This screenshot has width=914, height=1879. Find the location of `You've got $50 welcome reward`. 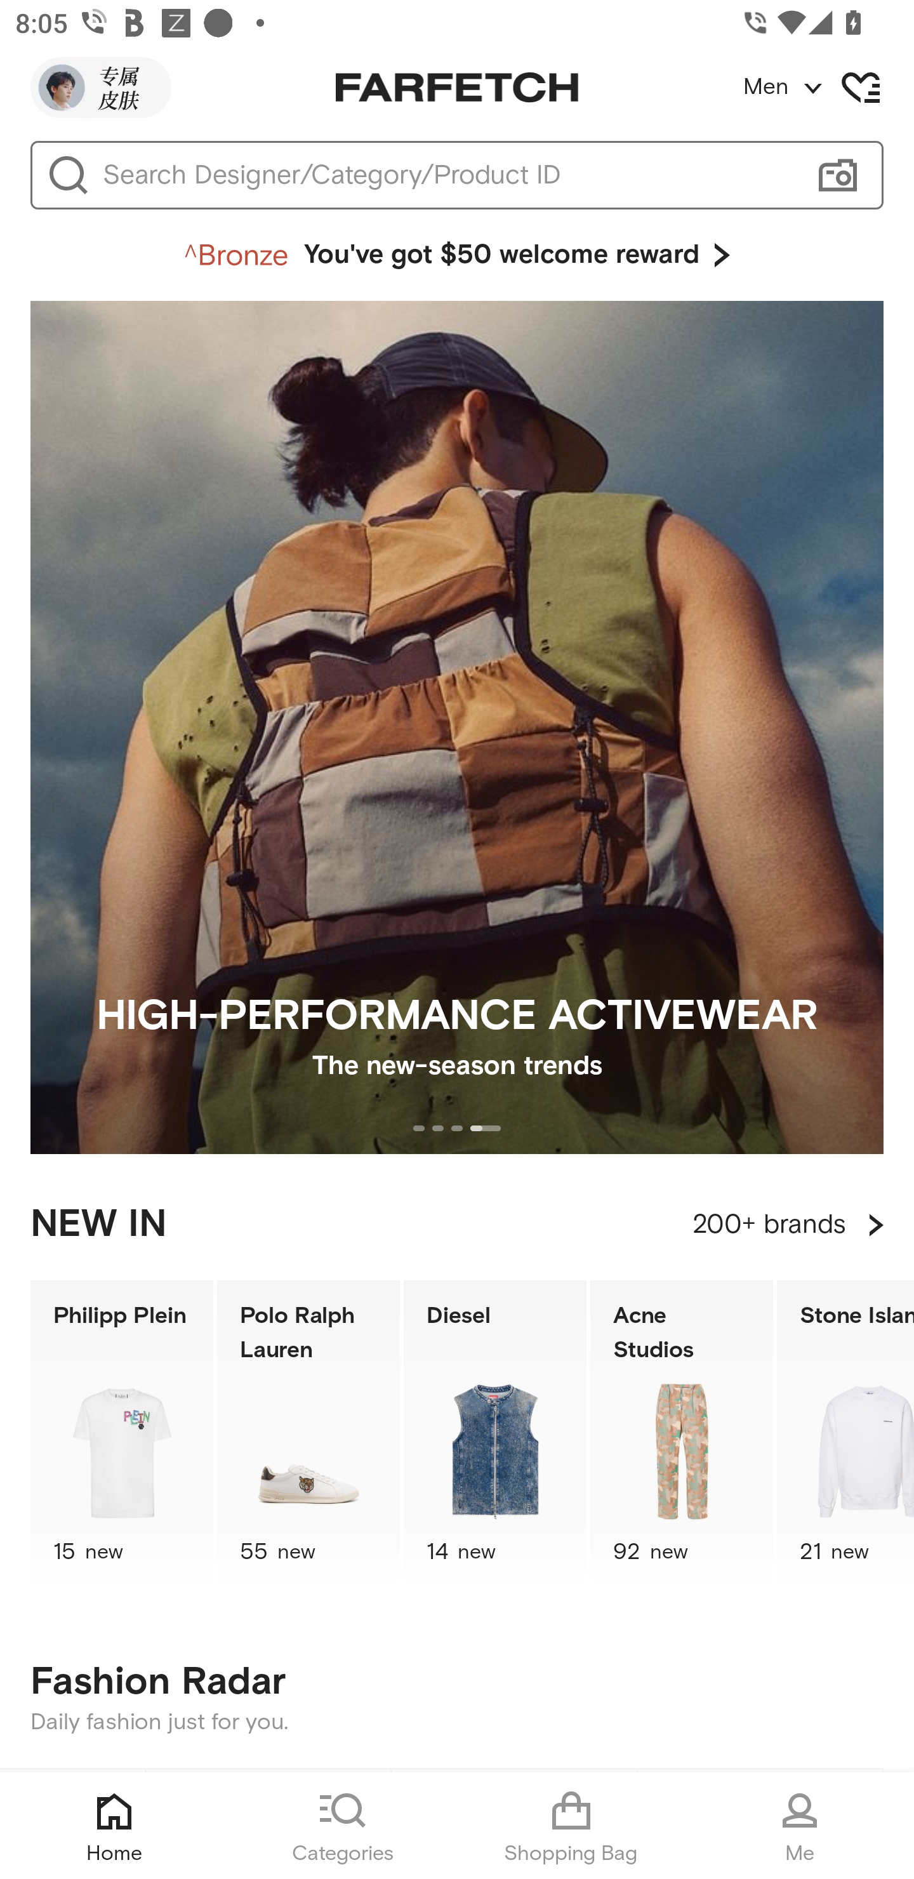

You've got $50 welcome reward is located at coordinates (457, 255).